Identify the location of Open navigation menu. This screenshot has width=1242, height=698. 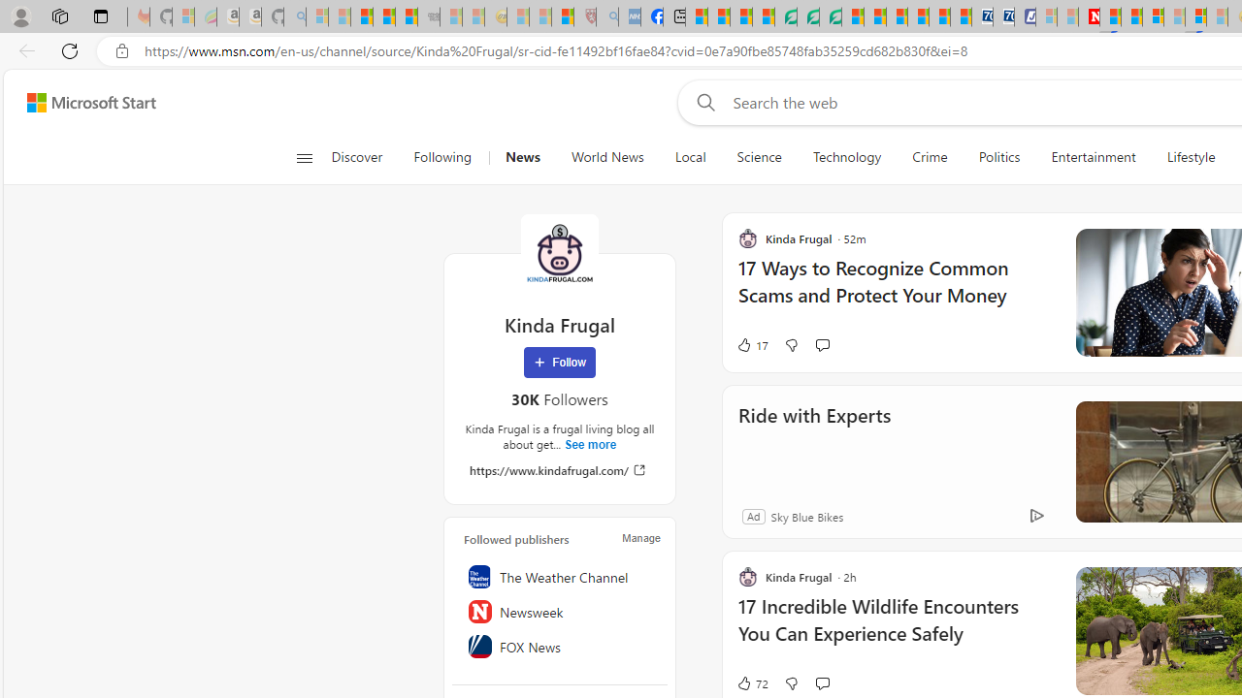
(304, 157).